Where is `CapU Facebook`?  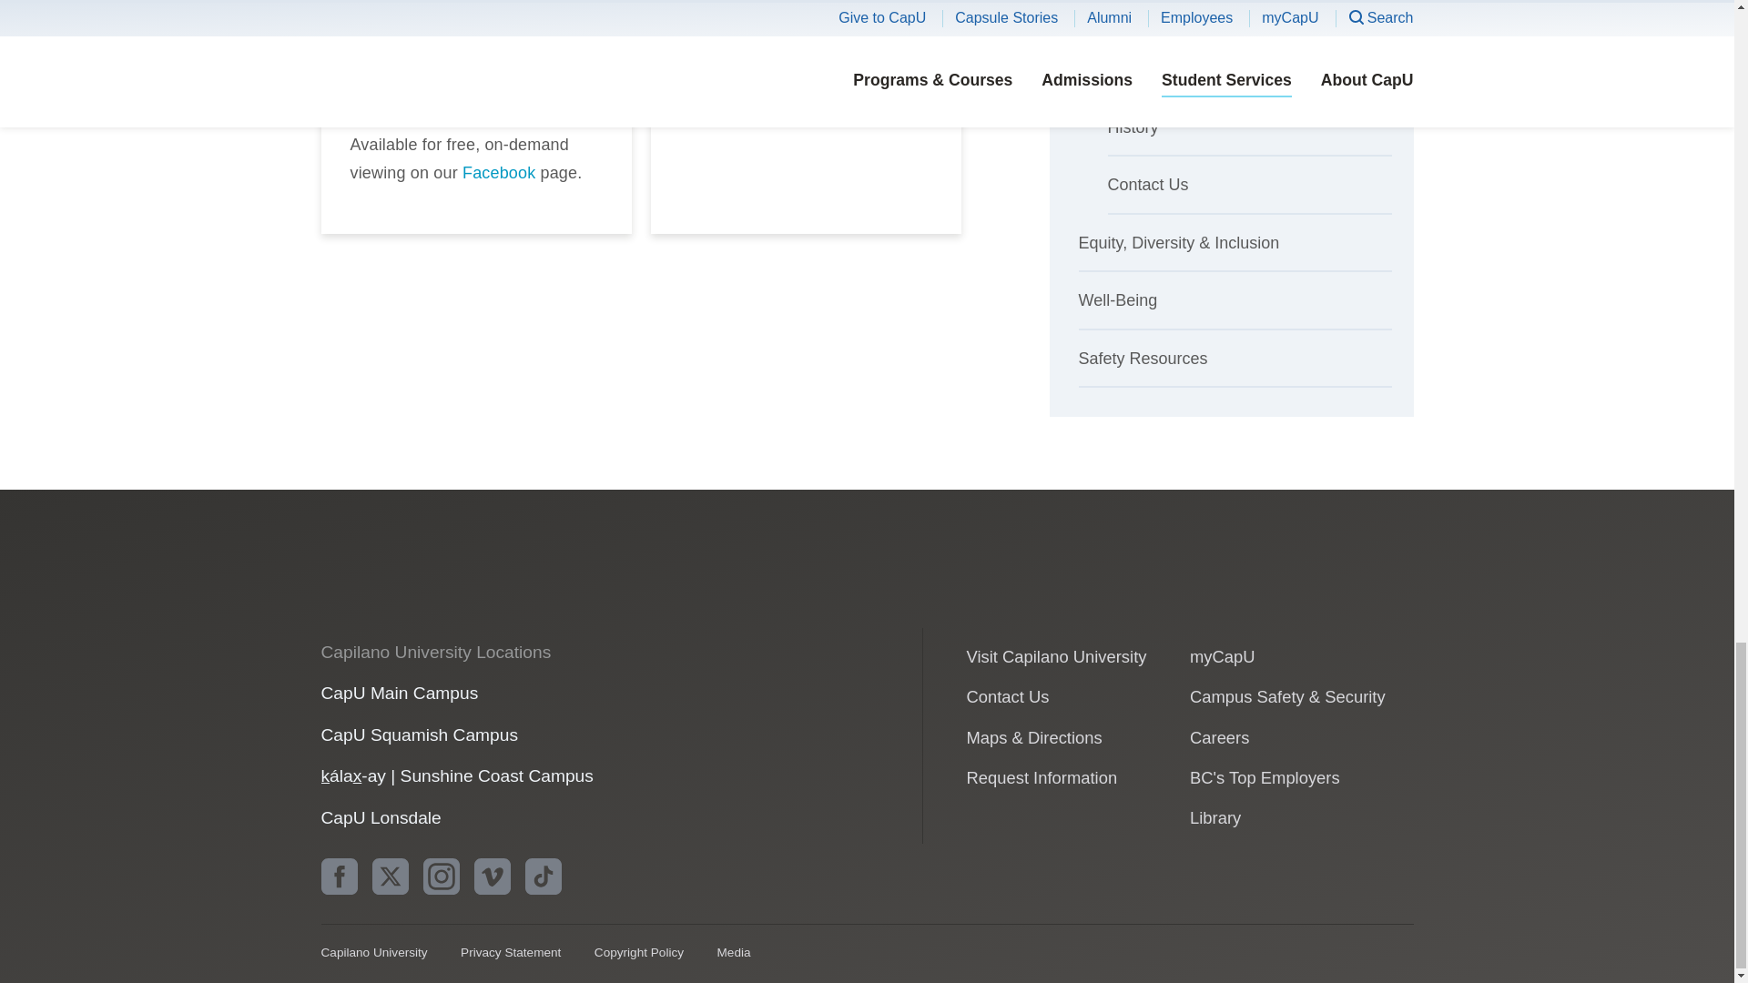
CapU Facebook is located at coordinates (338, 876).